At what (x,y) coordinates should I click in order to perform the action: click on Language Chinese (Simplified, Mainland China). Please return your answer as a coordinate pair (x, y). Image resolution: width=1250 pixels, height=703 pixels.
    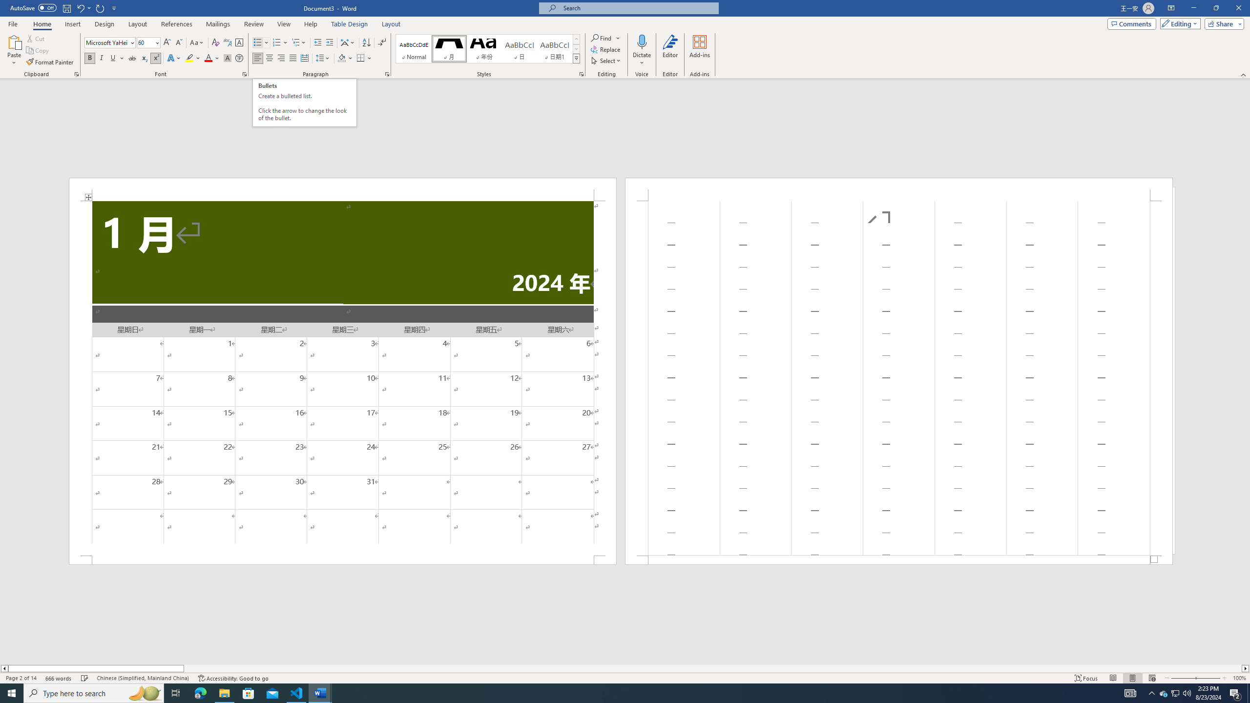
    Looking at the image, I should click on (143, 678).